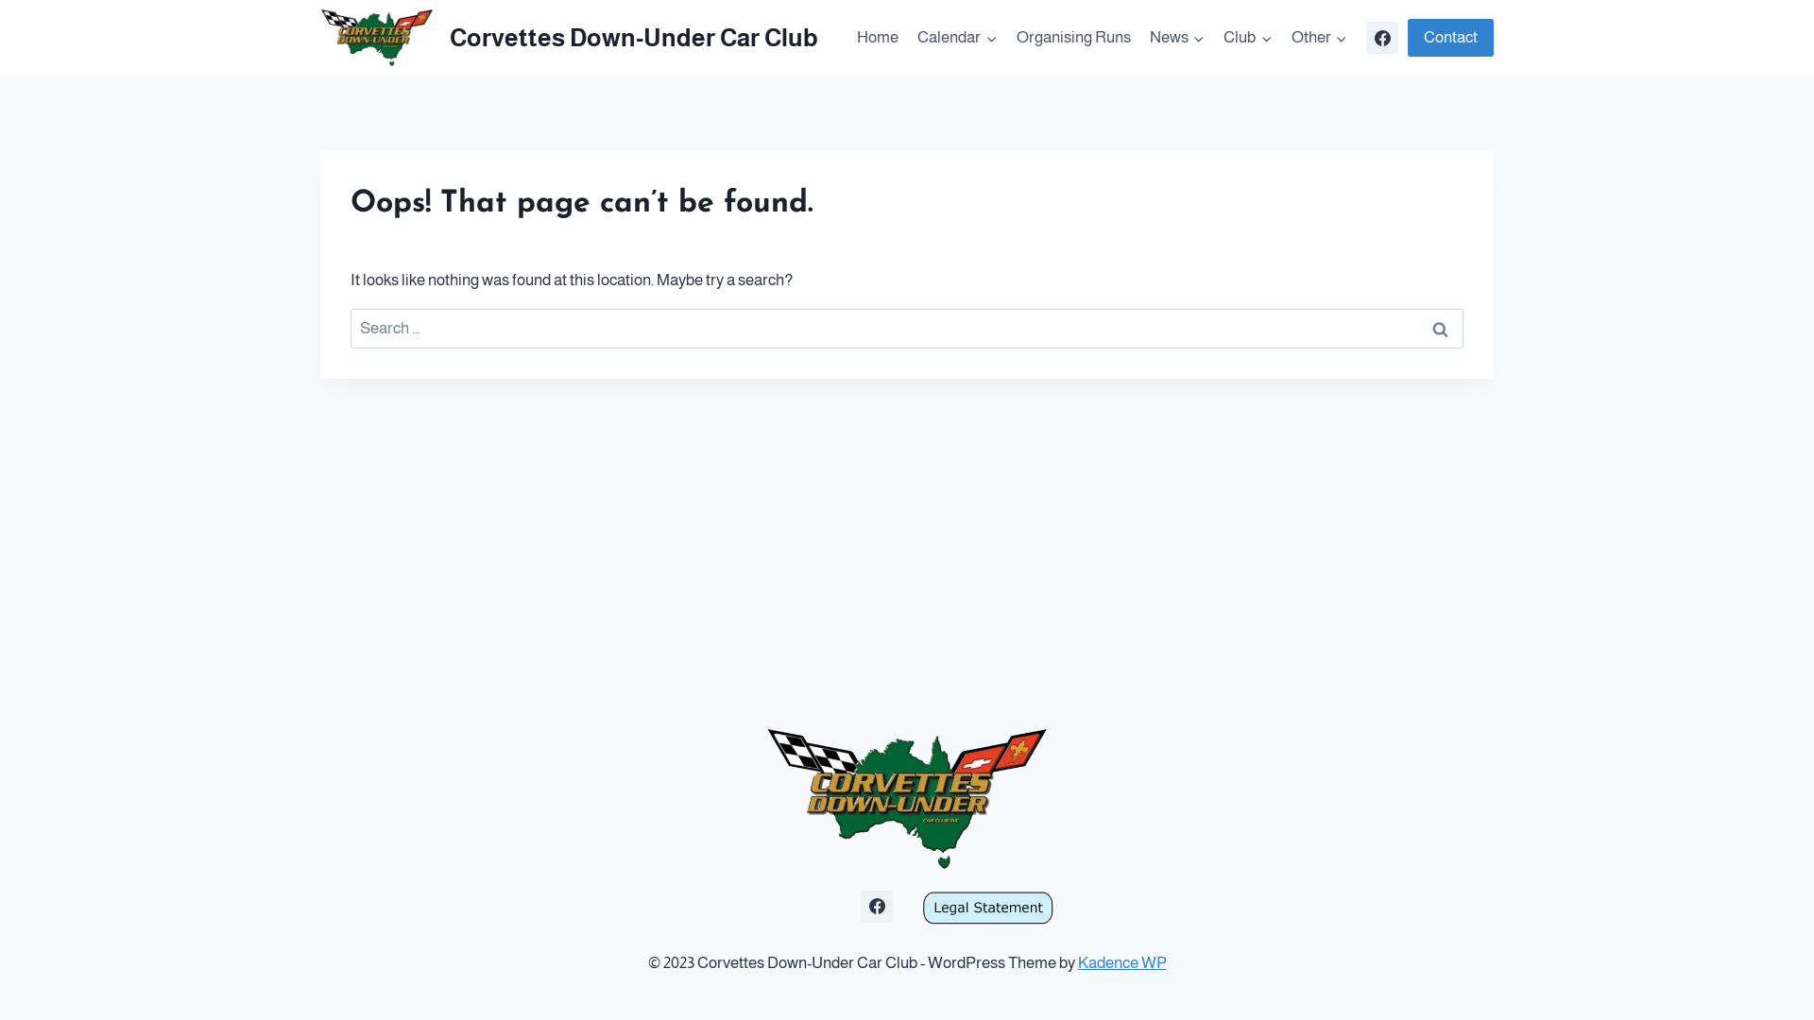  Describe the element at coordinates (1073, 38) in the screenshot. I see `Organising Runs` at that location.